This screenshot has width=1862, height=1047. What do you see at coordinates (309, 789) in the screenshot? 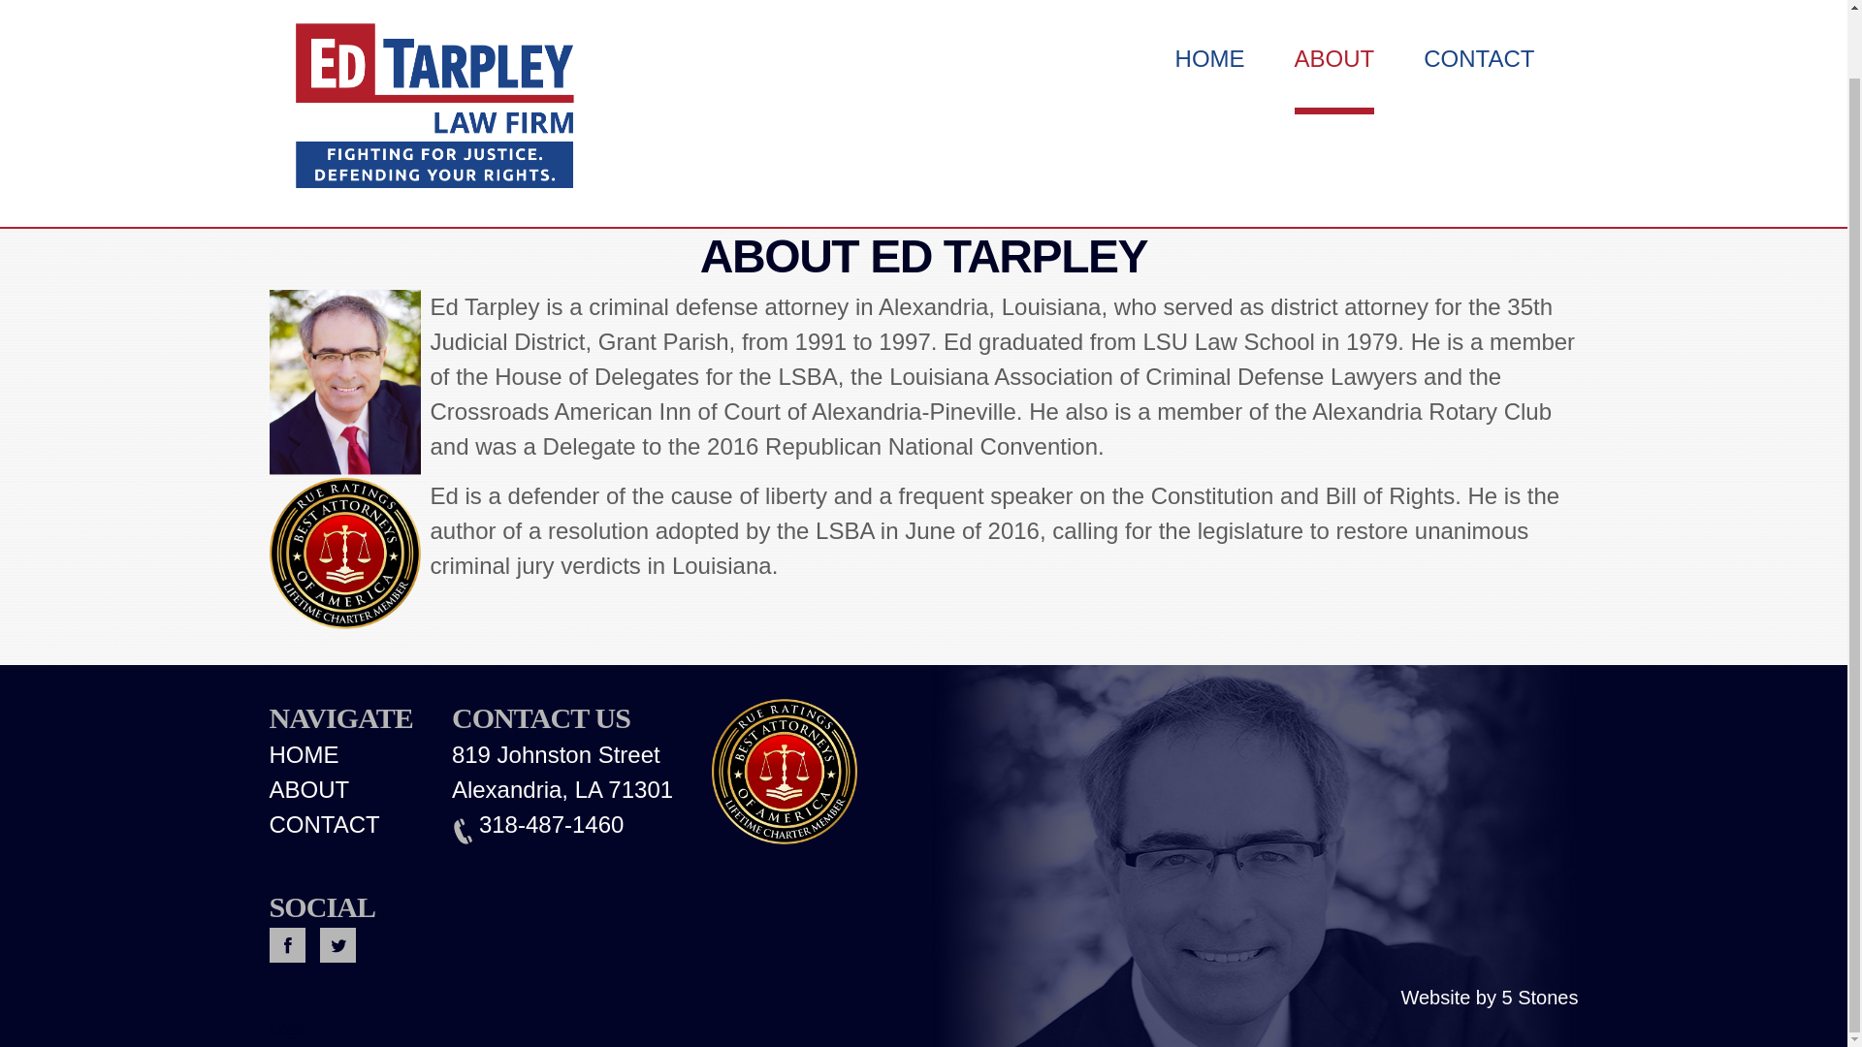
I see `ABOUT` at bounding box center [309, 789].